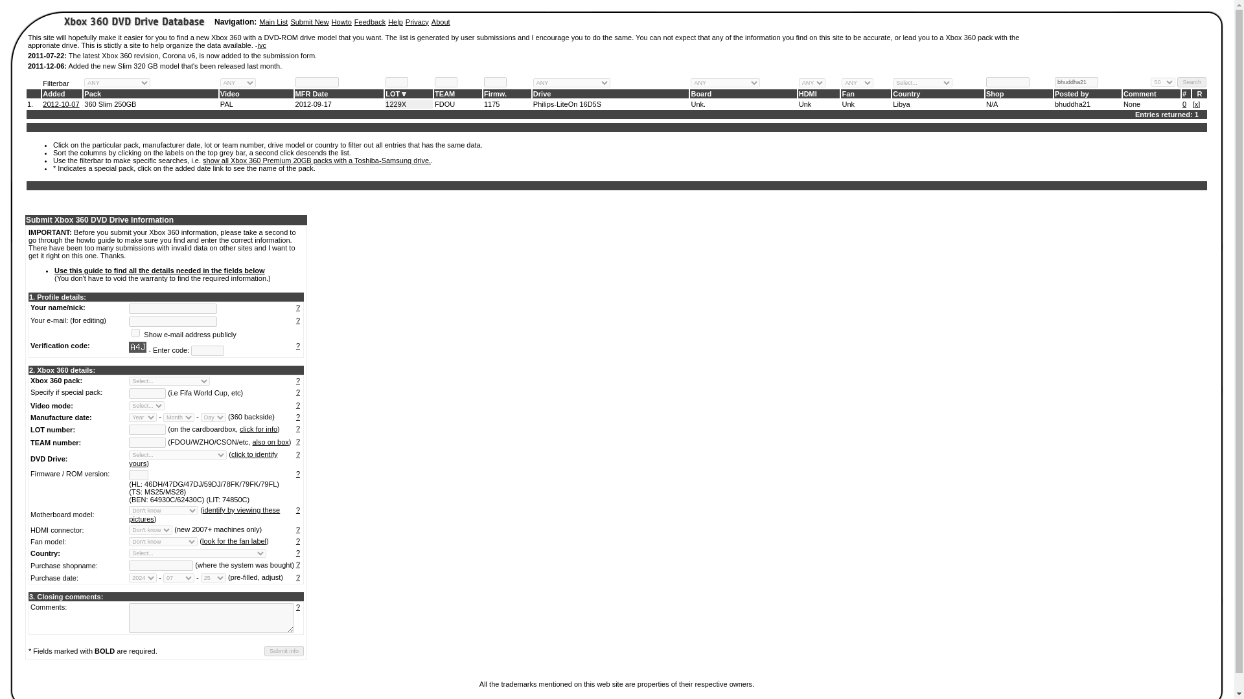  I want to click on Howto, so click(342, 22).